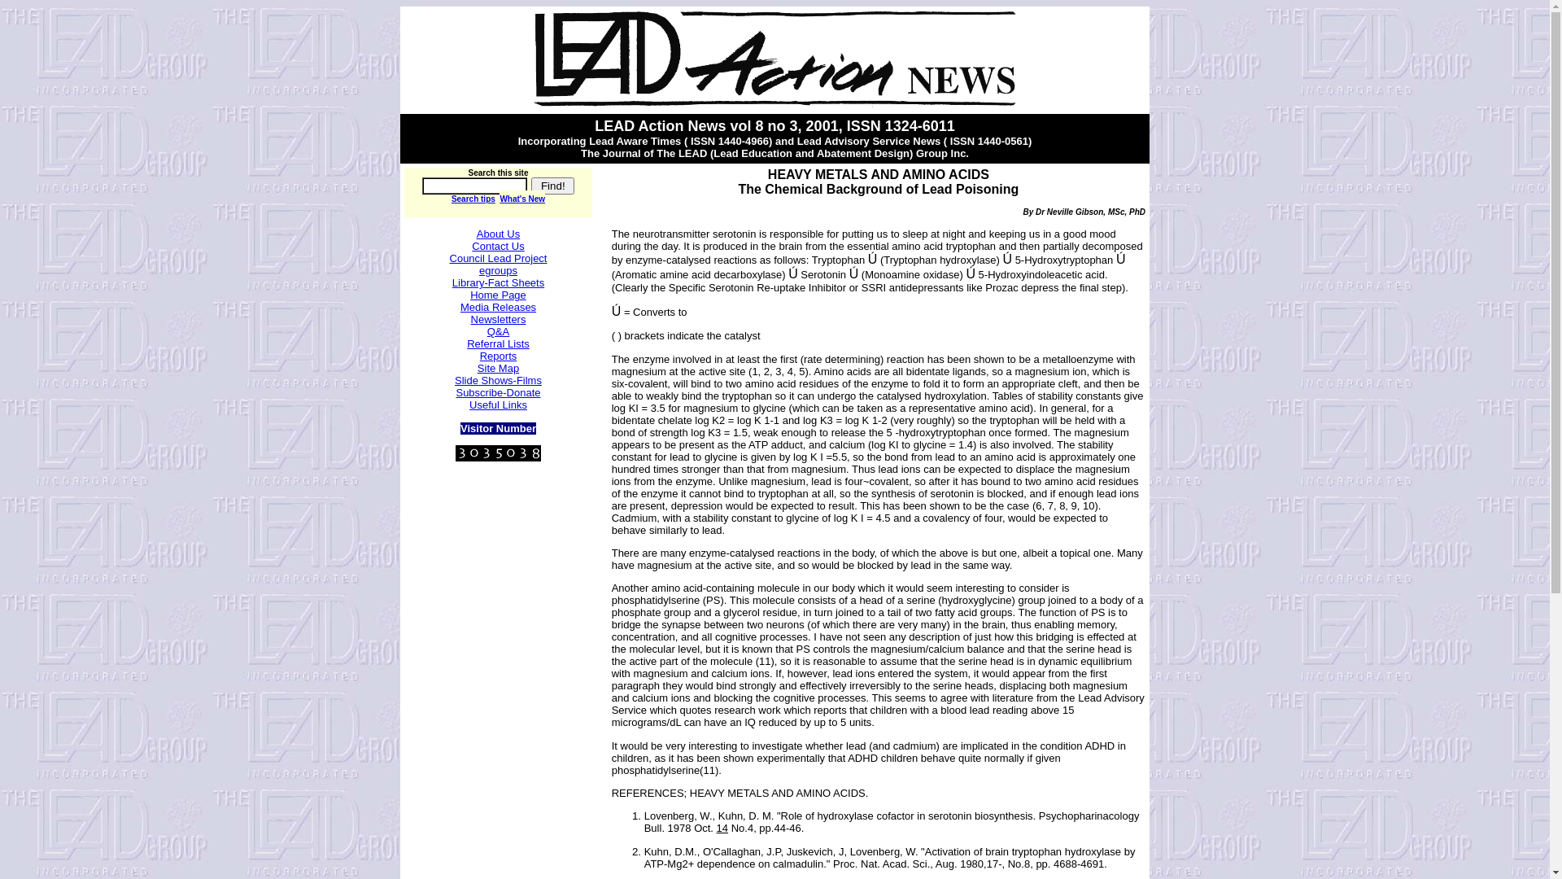  What do you see at coordinates (499, 356) in the screenshot?
I see `Reports` at bounding box center [499, 356].